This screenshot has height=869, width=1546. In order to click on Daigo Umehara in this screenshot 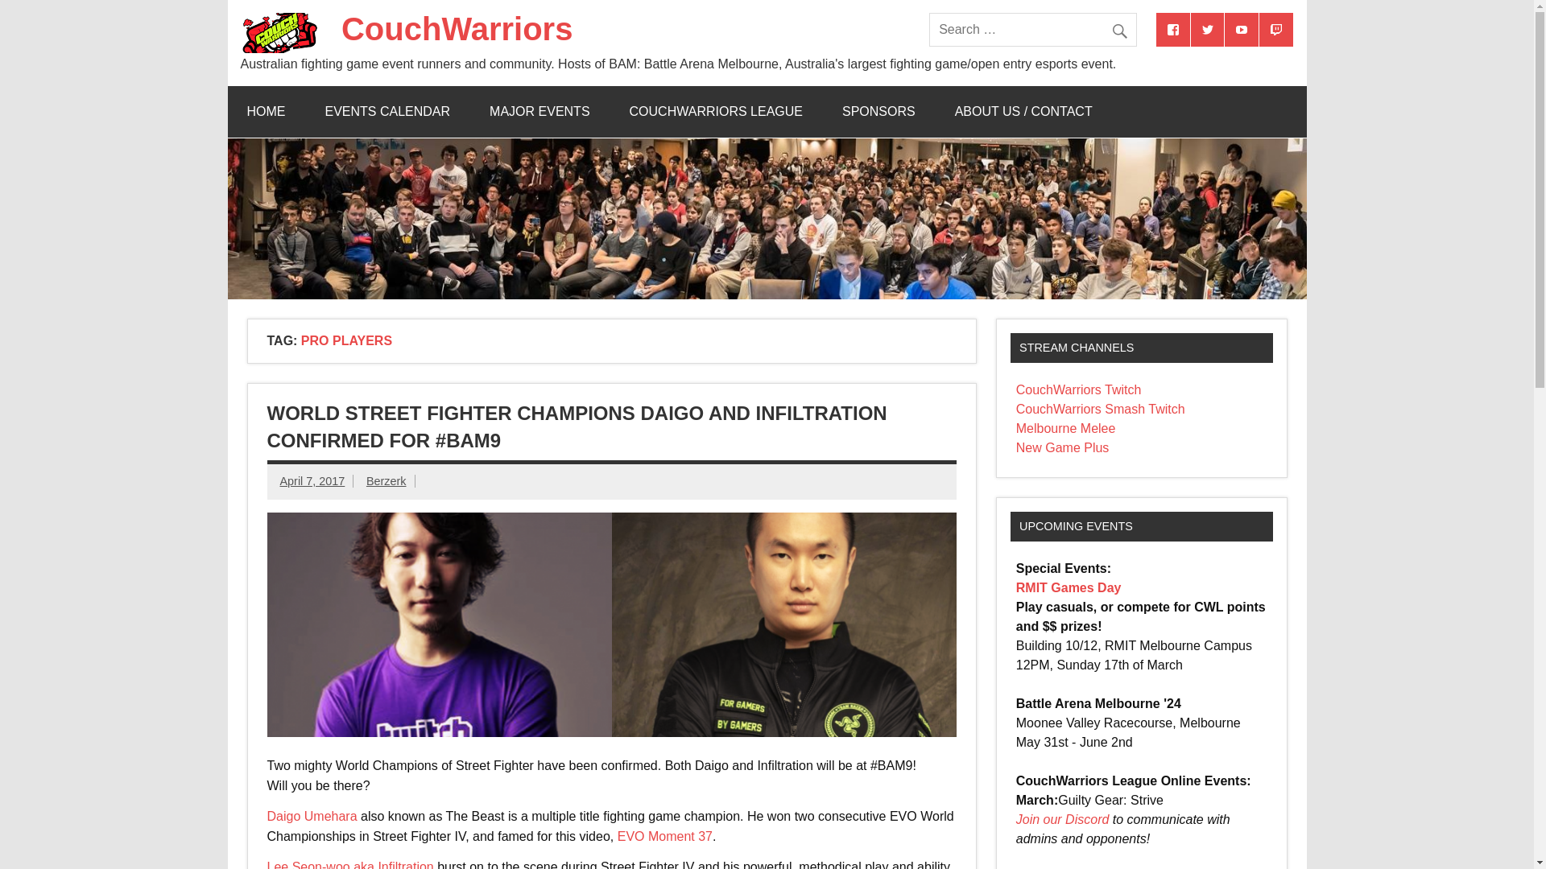, I will do `click(312, 816)`.